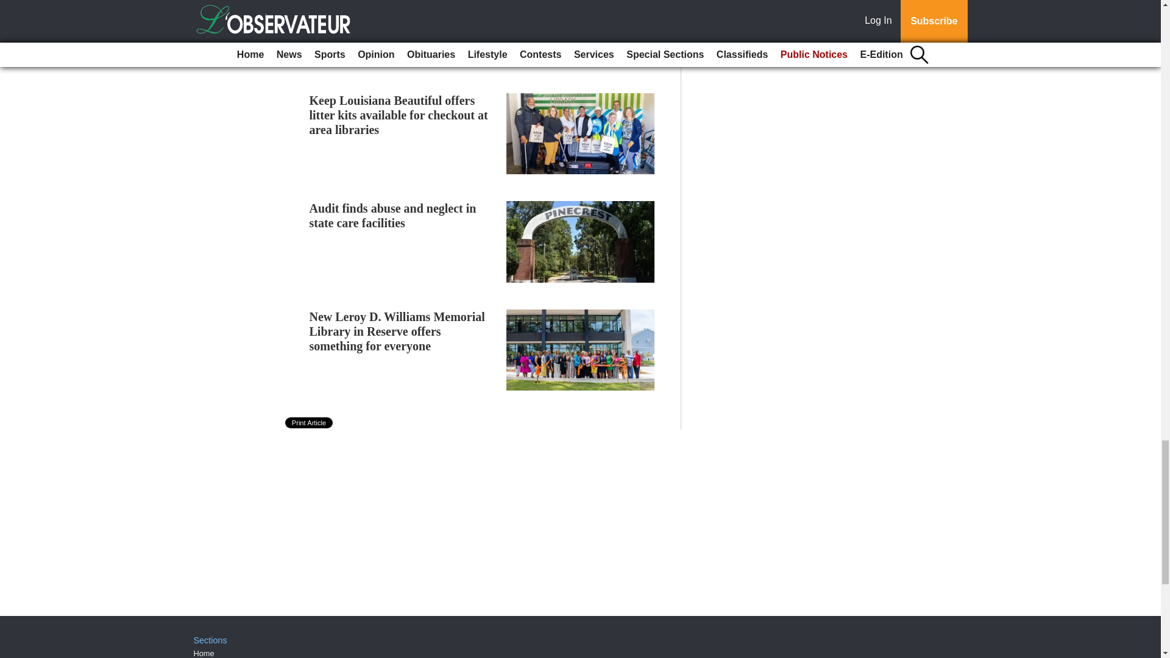  I want to click on Print Article, so click(310, 423).